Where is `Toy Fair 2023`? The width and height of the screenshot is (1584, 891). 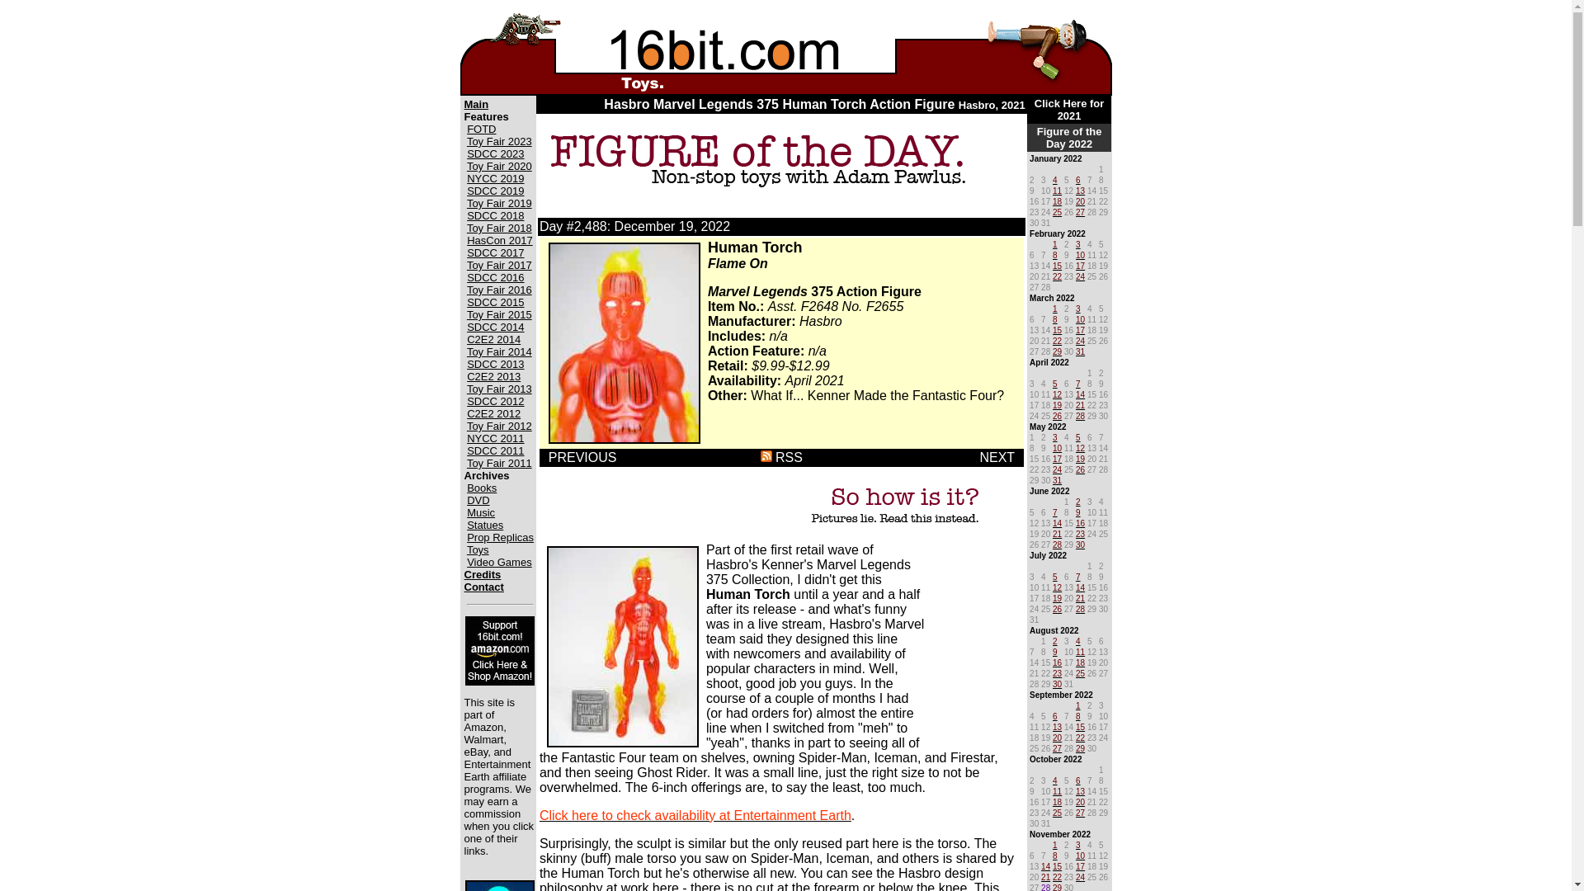
Toy Fair 2023 is located at coordinates (500, 142).